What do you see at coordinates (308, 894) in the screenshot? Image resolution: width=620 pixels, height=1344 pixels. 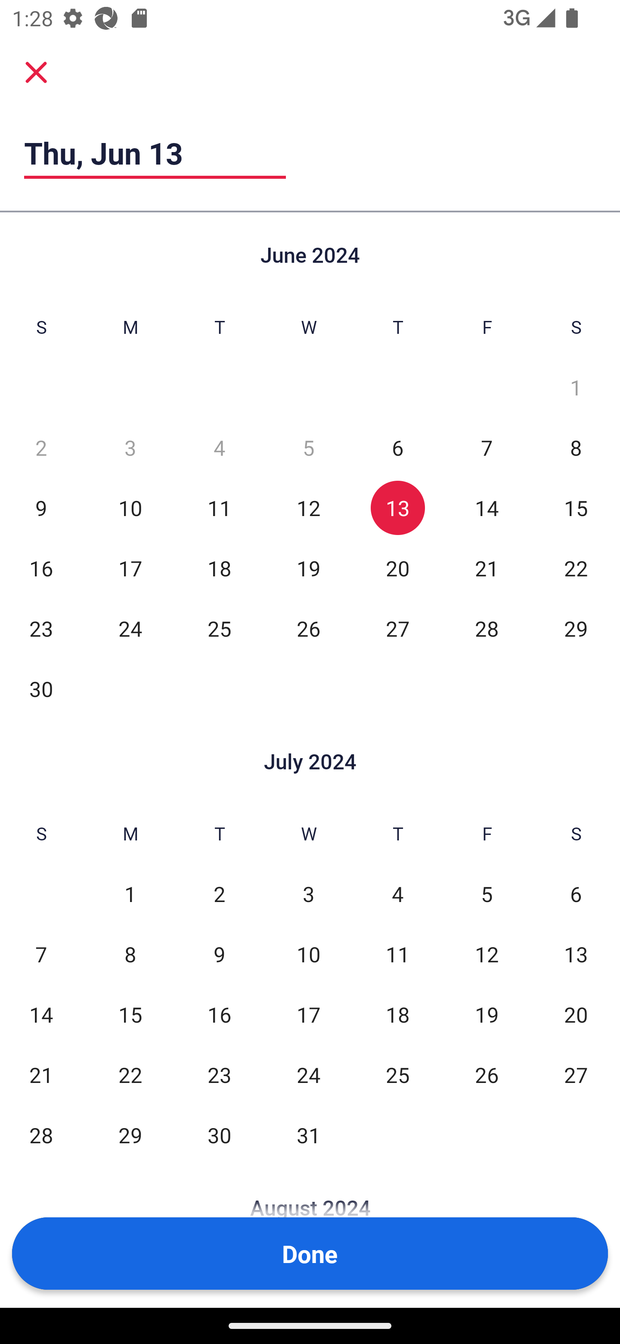 I see `3 Wed, Jul 3, Not Selected` at bounding box center [308, 894].